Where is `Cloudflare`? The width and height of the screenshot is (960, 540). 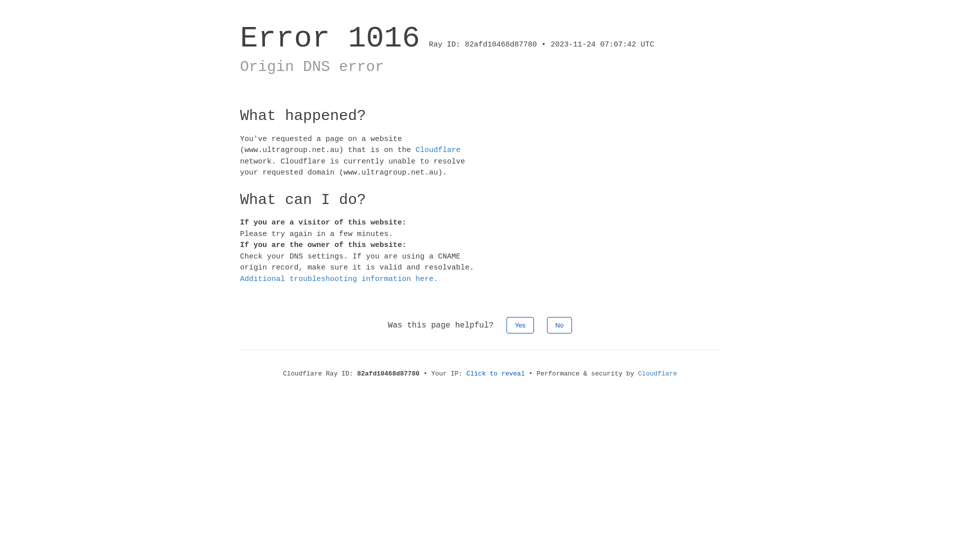 Cloudflare is located at coordinates (438, 150).